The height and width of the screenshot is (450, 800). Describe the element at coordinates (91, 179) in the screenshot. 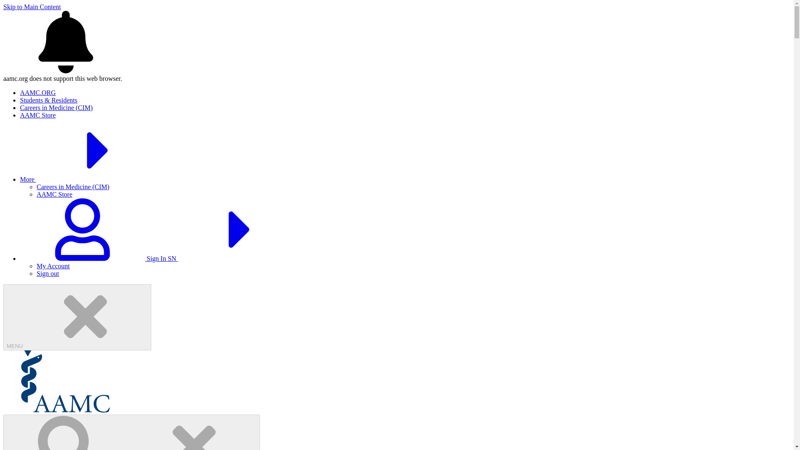

I see `More` at that location.